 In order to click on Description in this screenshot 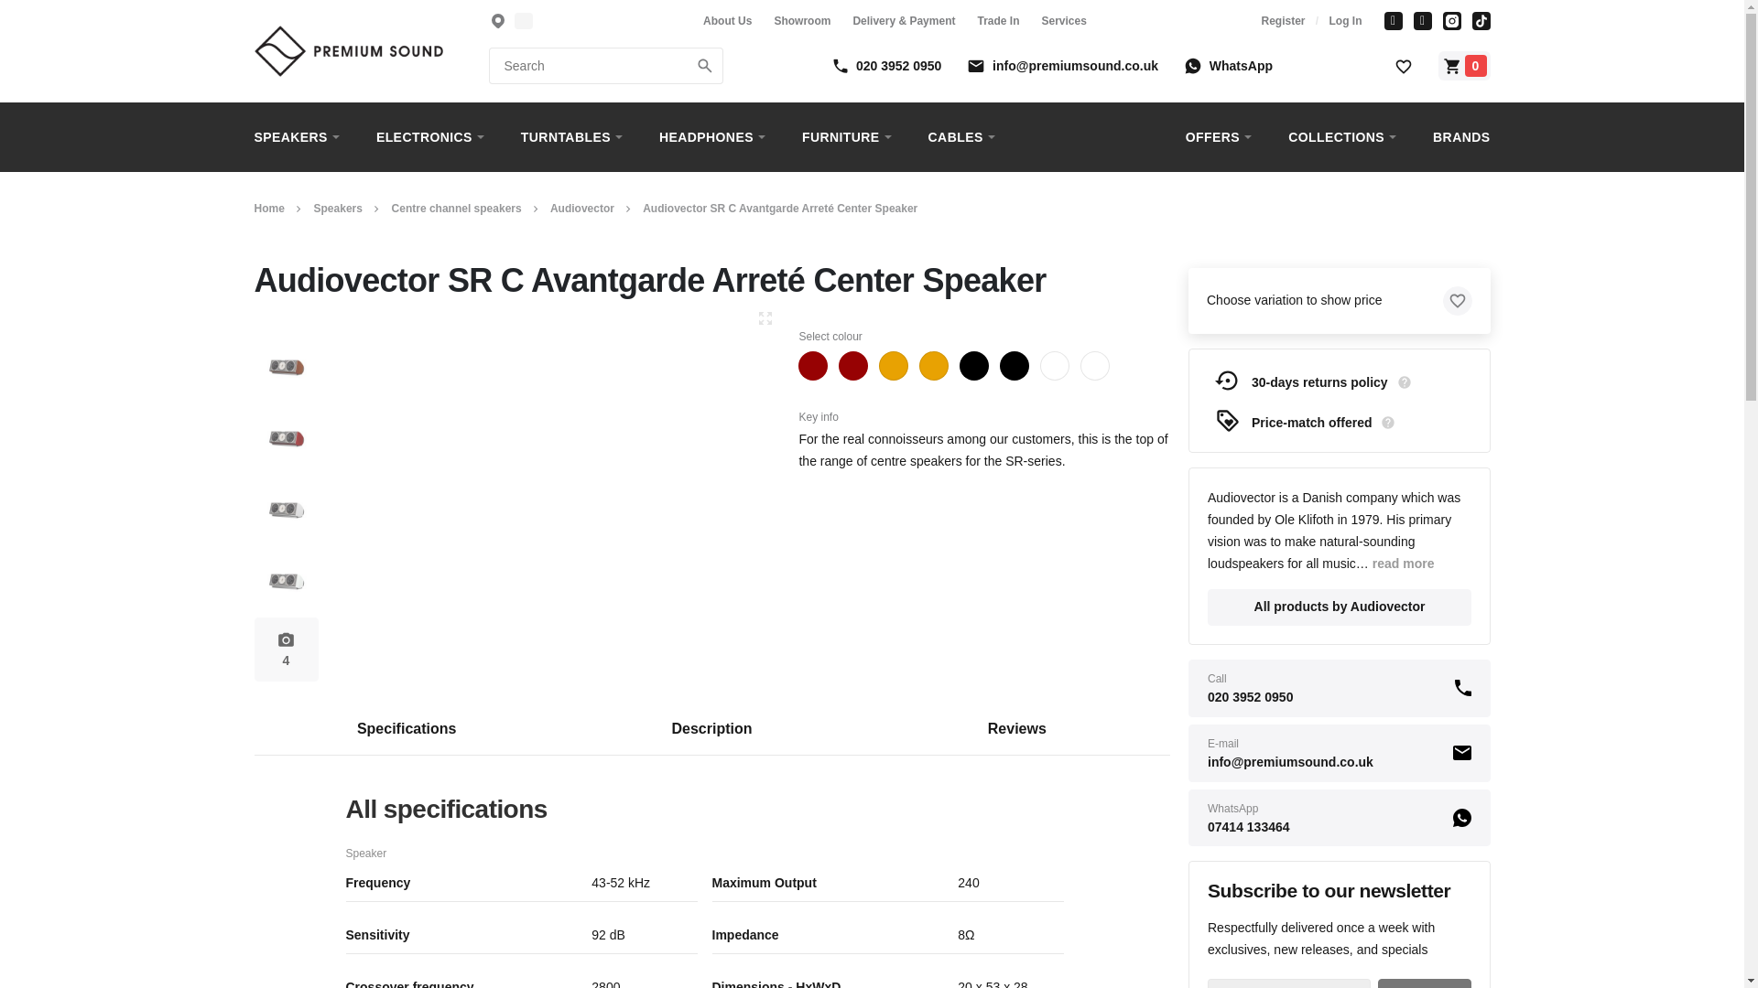, I will do `click(711, 728)`.